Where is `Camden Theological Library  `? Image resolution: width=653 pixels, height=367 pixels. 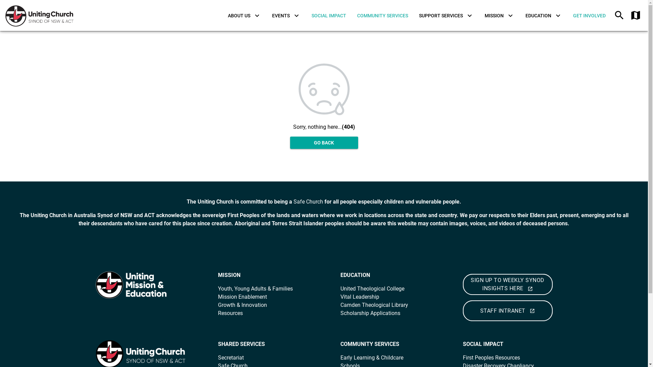 Camden Theological Library   is located at coordinates (375, 305).